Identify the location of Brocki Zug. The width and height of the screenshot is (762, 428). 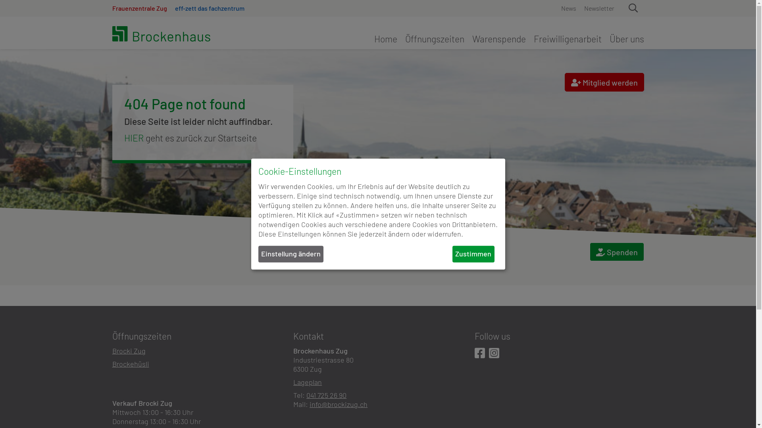
(129, 351).